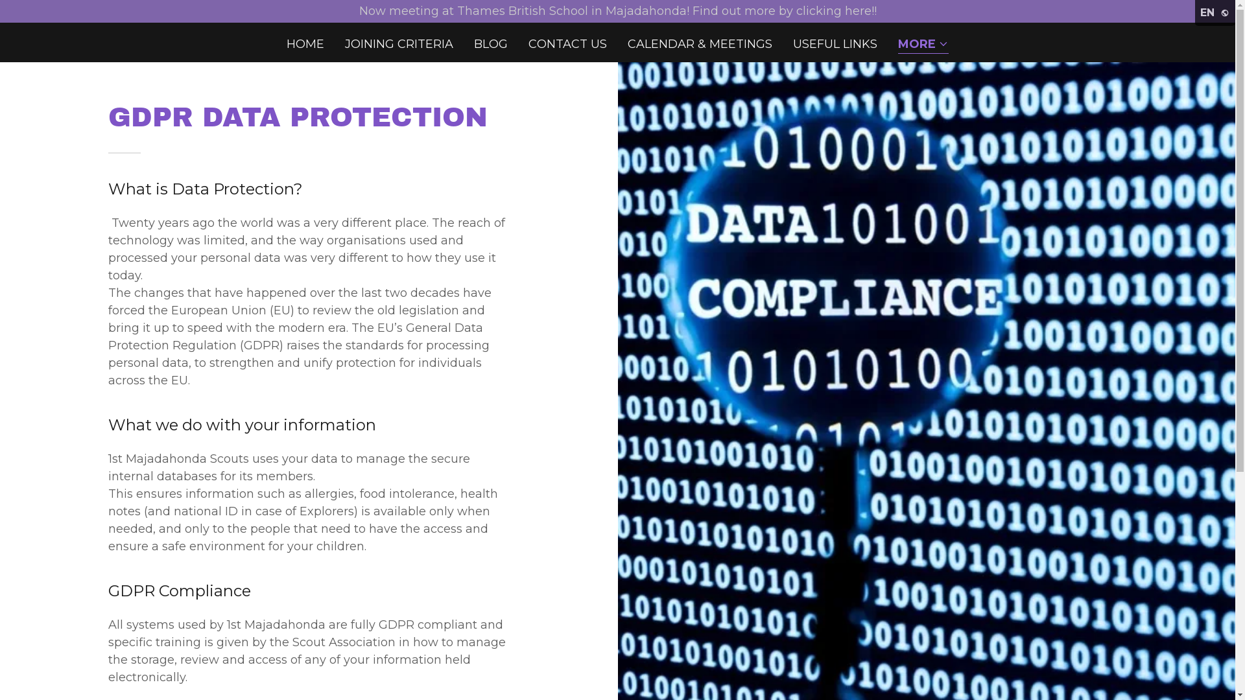 The height and width of the screenshot is (700, 1245). Describe the element at coordinates (700, 44) in the screenshot. I see `CALENDAR & MEETINGS` at that location.